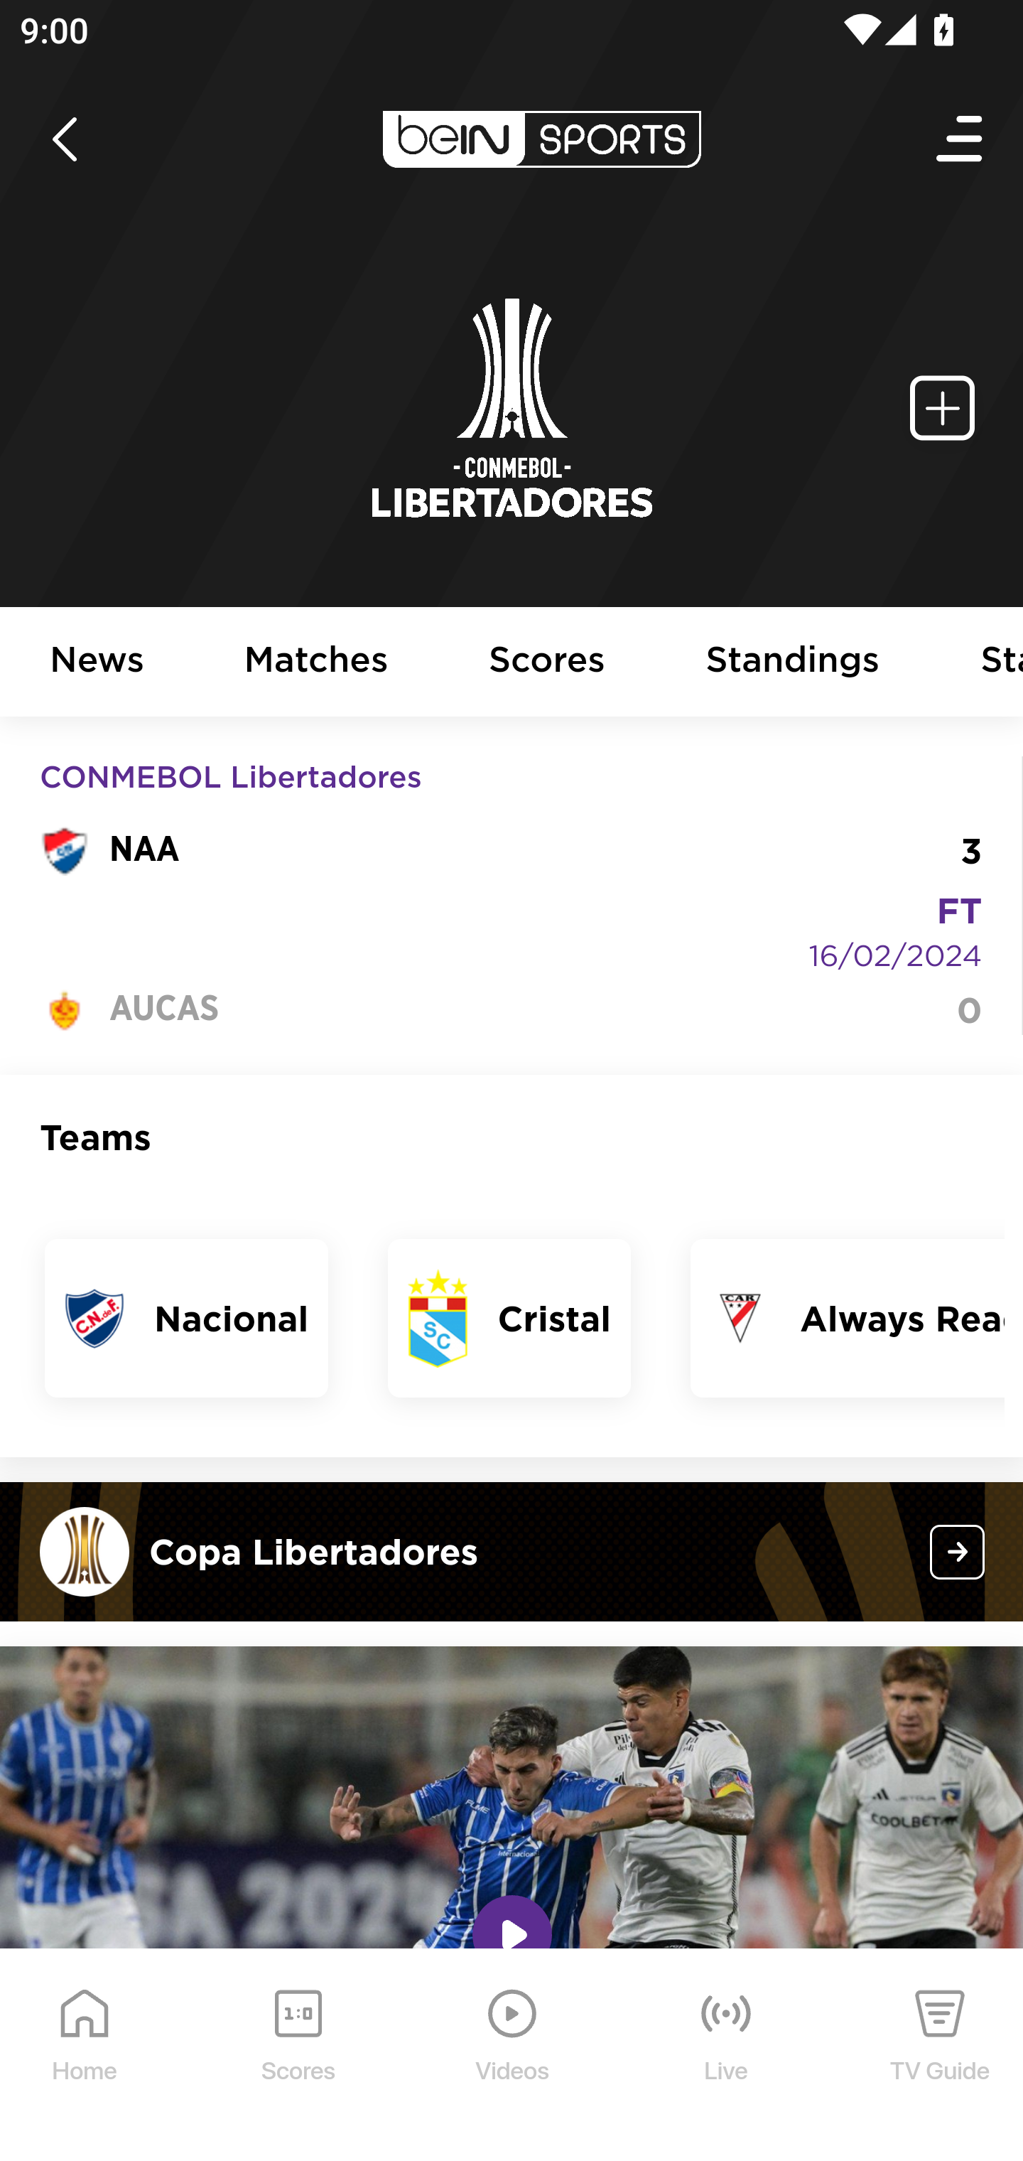 The image size is (1023, 2161). Describe the element at coordinates (847, 1318) in the screenshot. I see `Always Ready Always Ready Always Ready` at that location.